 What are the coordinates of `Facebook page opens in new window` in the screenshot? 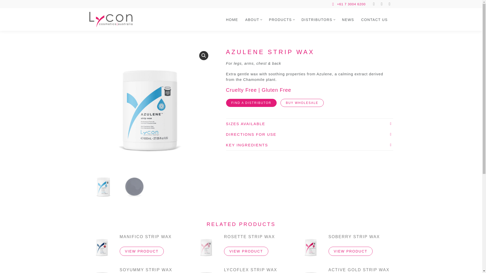 It's located at (382, 4).